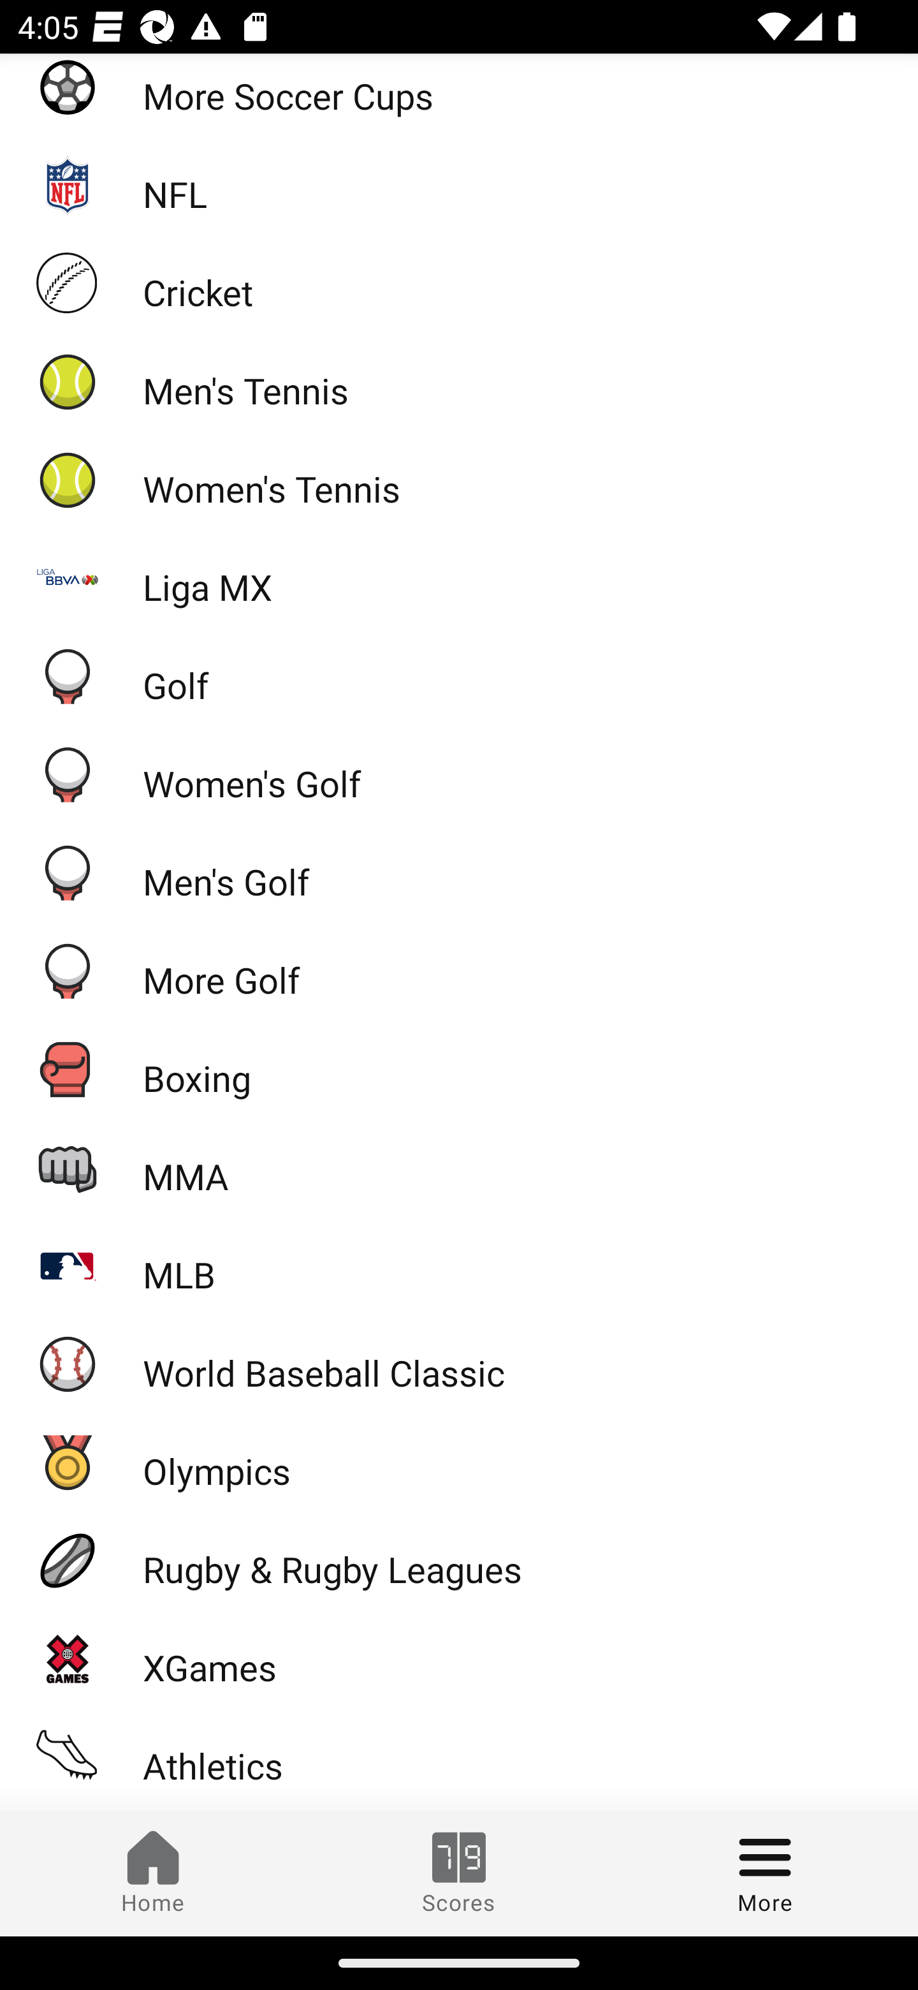  Describe the element at coordinates (153, 1873) in the screenshot. I see `Home` at that location.